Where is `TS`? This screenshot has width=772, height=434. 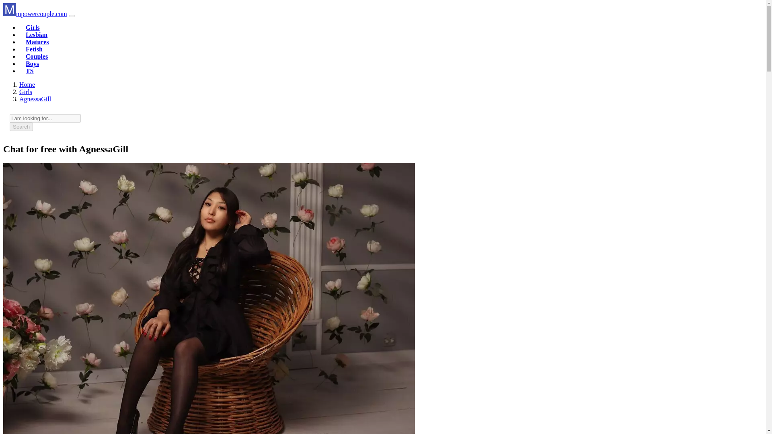
TS is located at coordinates (30, 71).